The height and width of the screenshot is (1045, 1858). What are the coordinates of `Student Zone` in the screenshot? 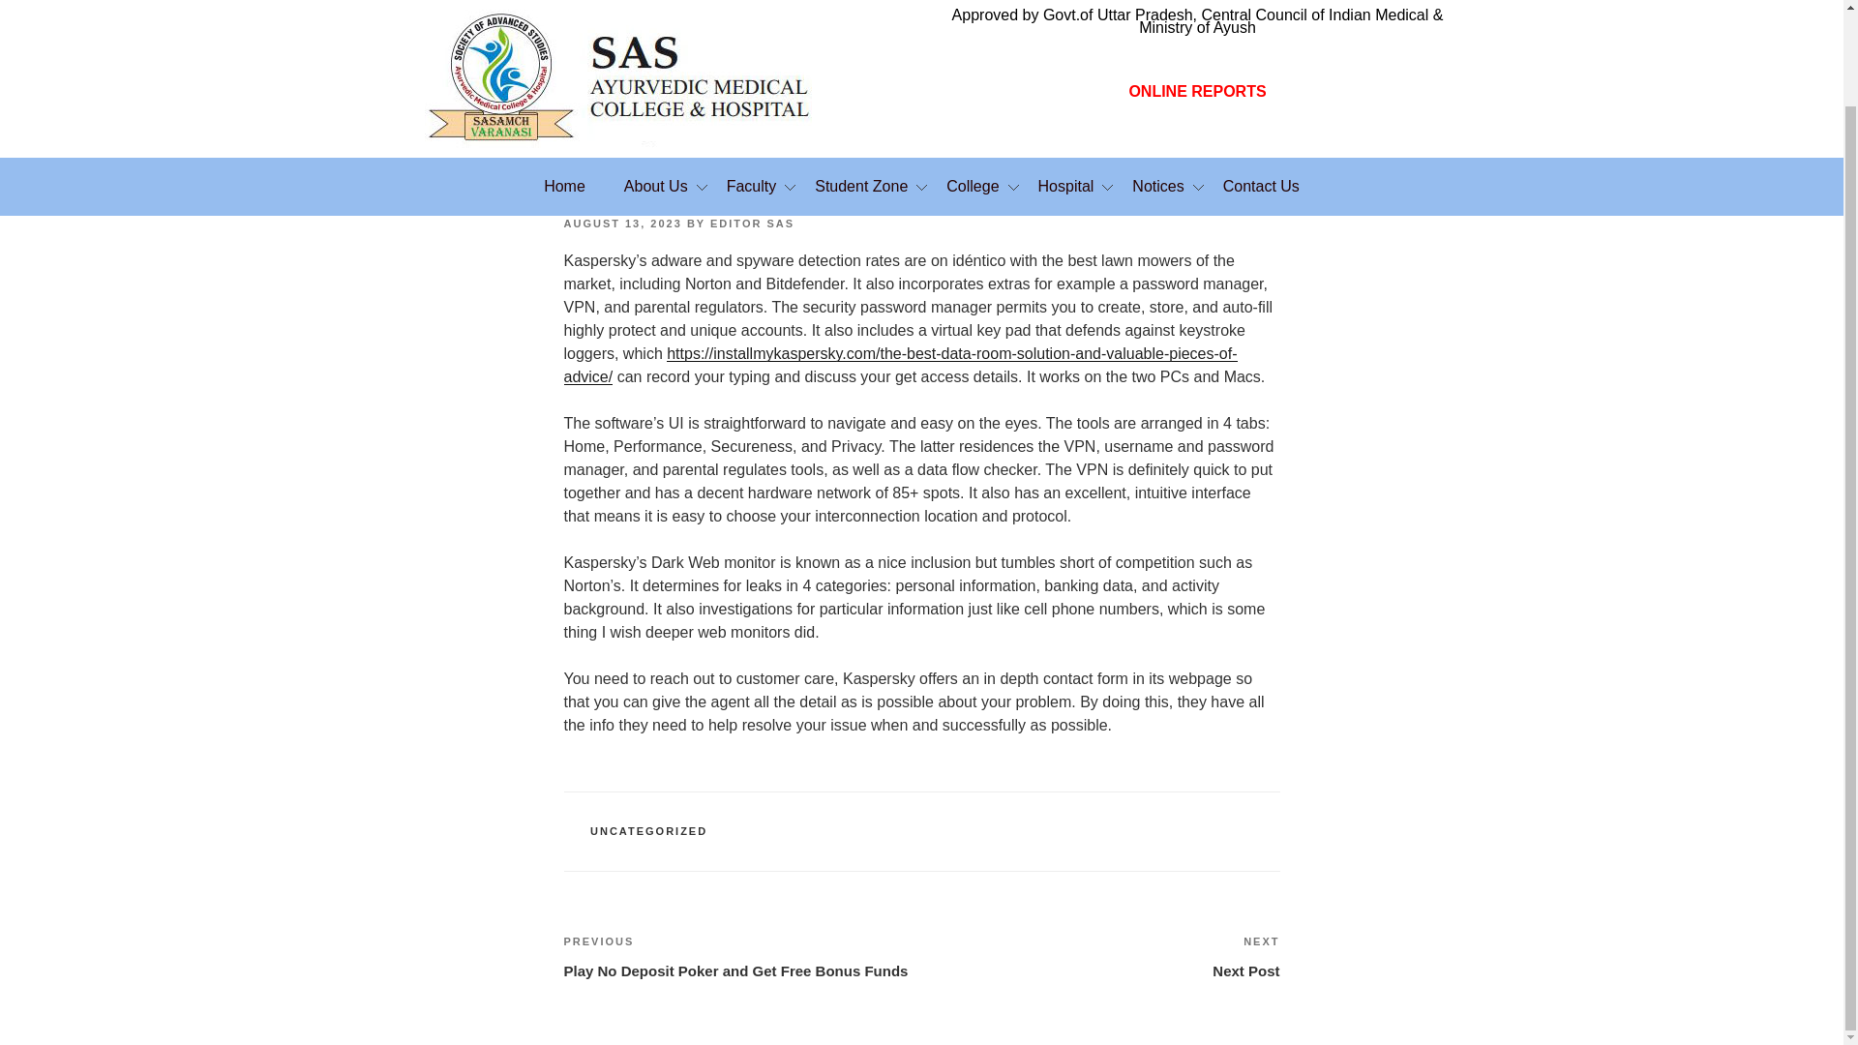 It's located at (861, 186).